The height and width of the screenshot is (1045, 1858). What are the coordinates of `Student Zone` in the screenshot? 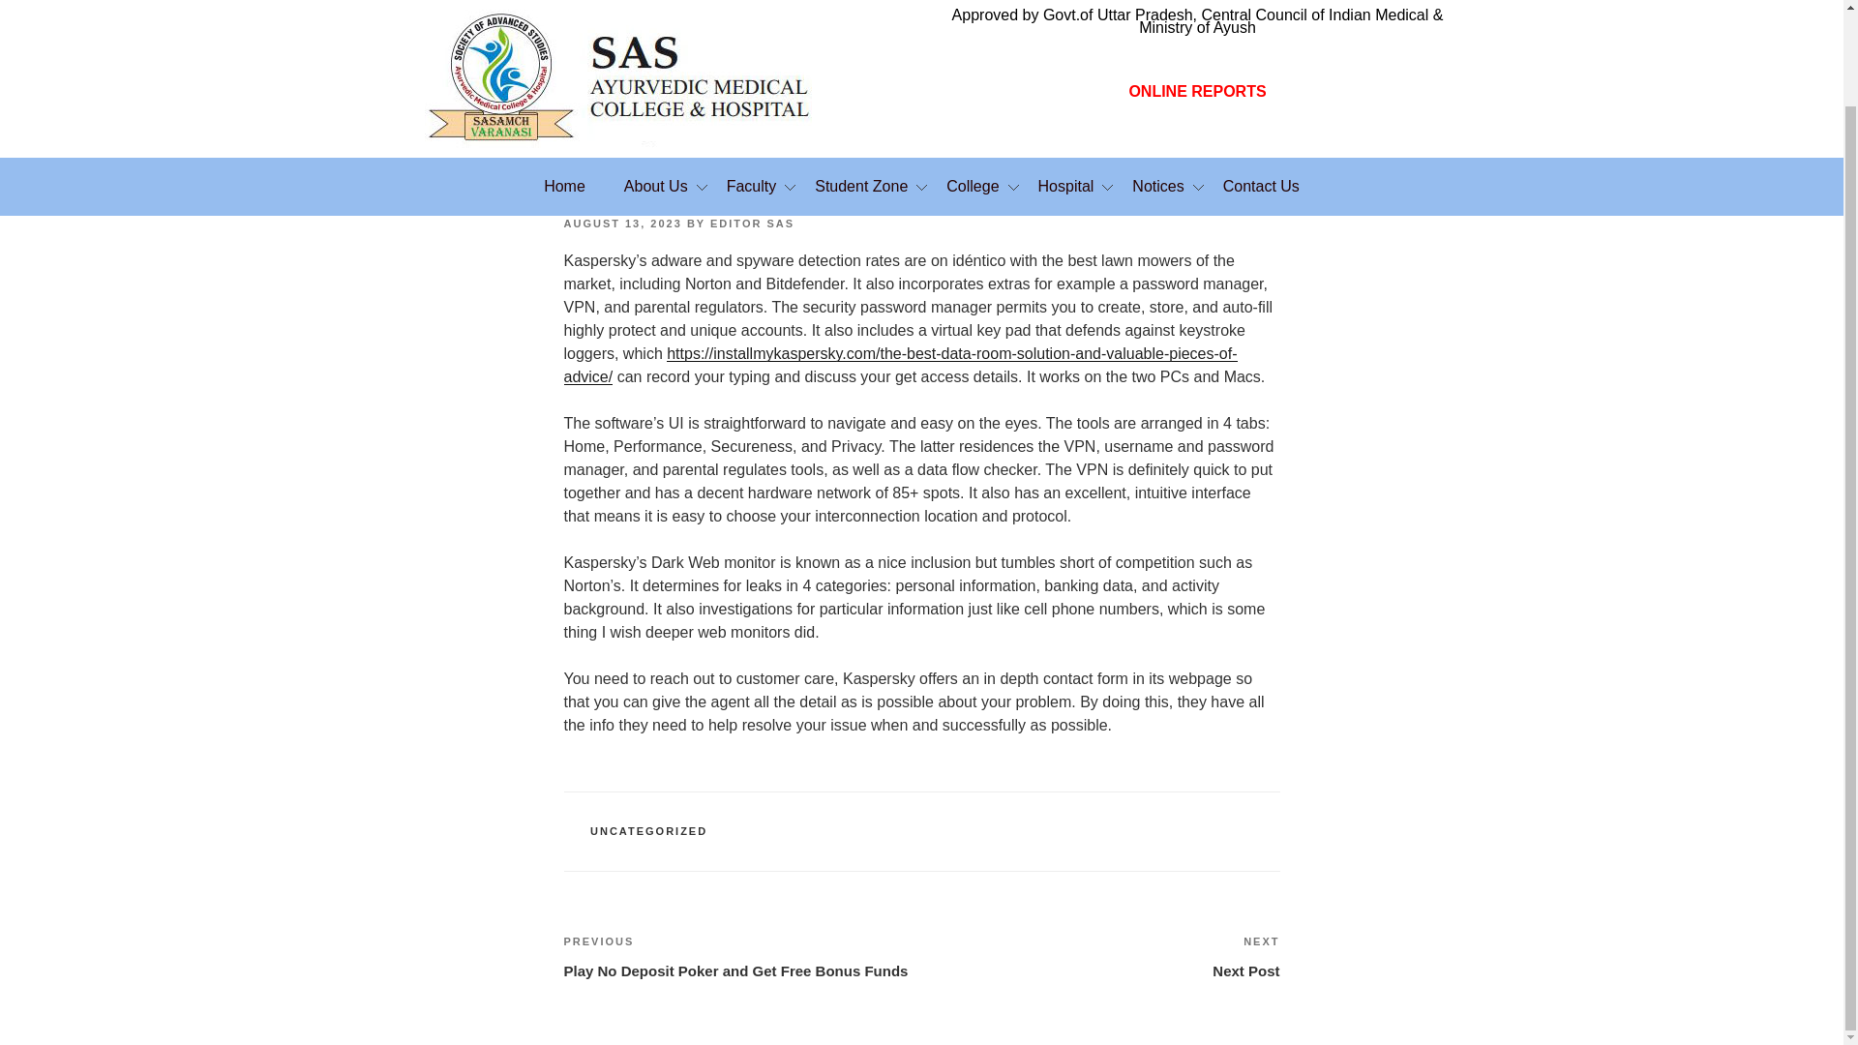 It's located at (861, 186).